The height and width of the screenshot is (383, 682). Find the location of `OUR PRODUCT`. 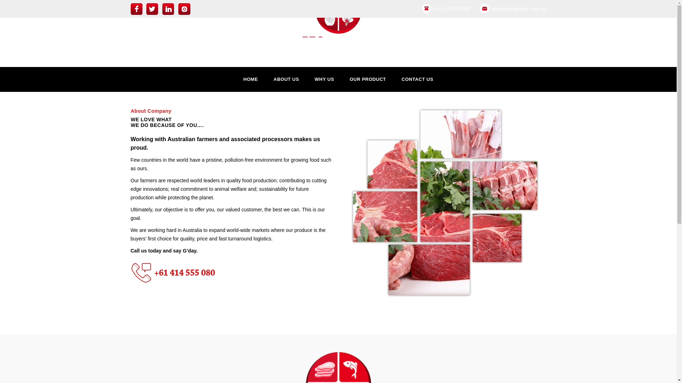

OUR PRODUCT is located at coordinates (367, 79).